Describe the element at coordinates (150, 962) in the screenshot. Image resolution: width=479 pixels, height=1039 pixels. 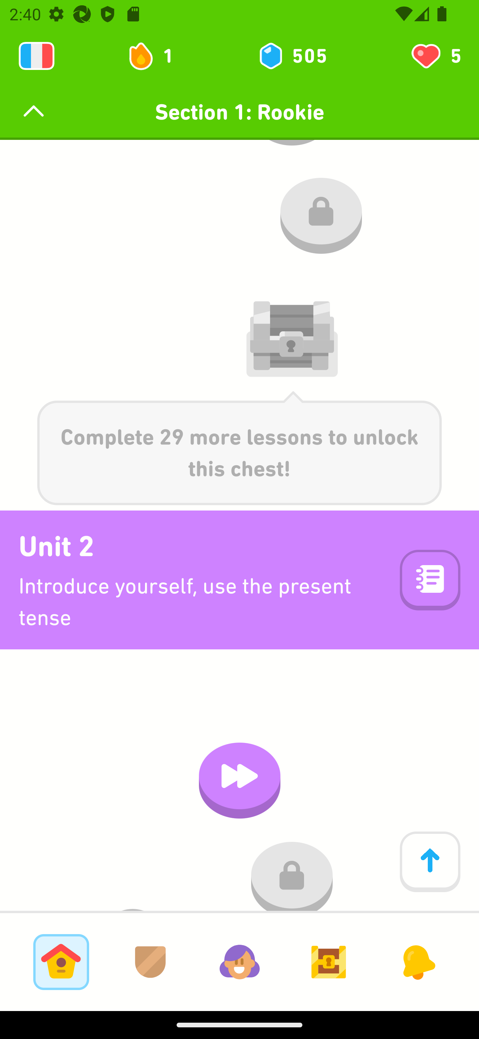
I see `Leagues Tab` at that location.